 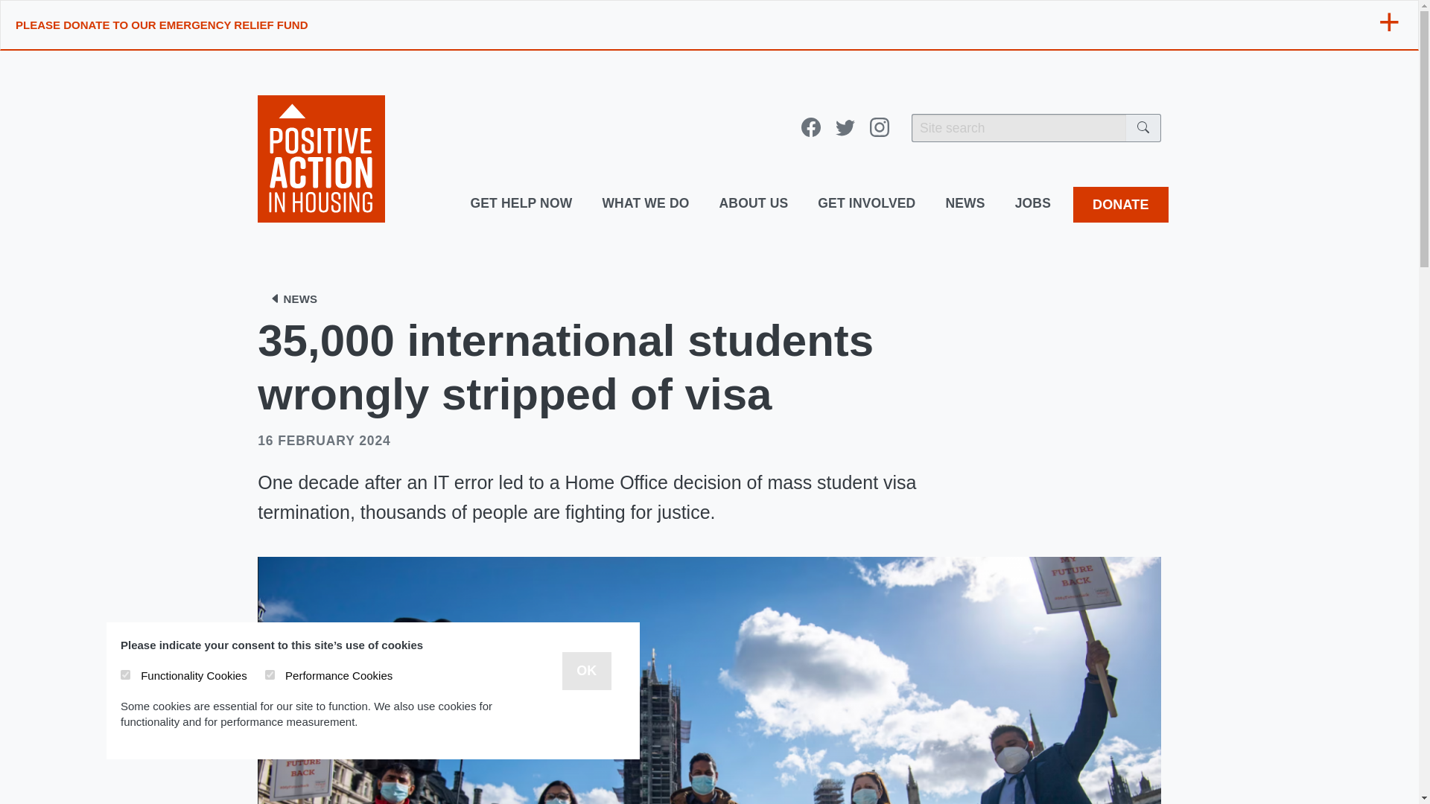 What do you see at coordinates (810, 128) in the screenshot?
I see `Facebook` at bounding box center [810, 128].